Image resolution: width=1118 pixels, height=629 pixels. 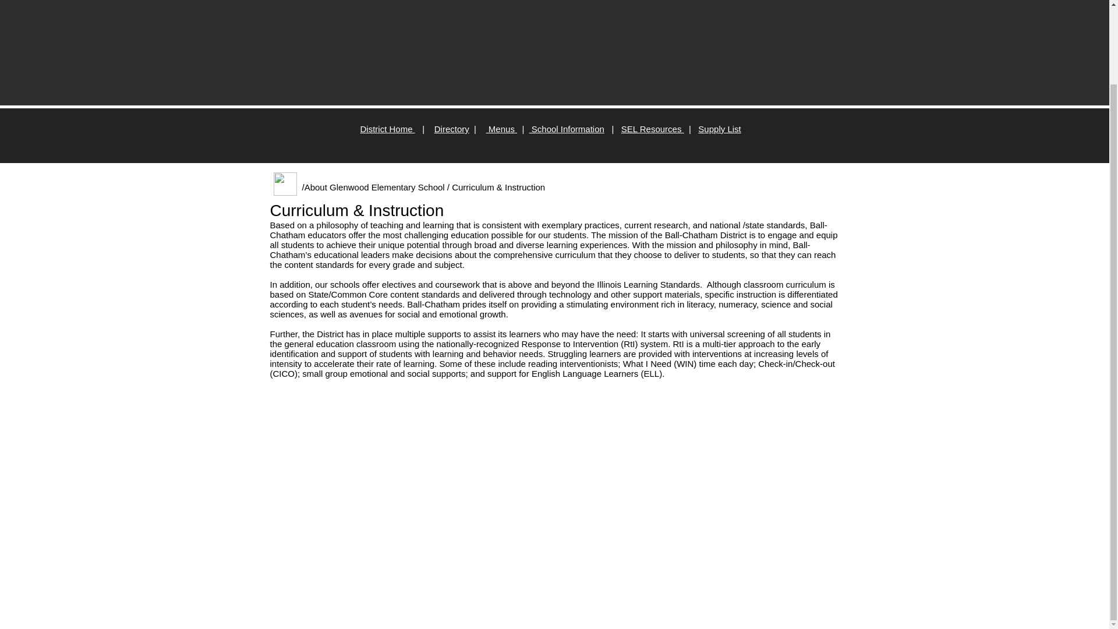 I want to click on About Glenwood Elementary School, so click(x=374, y=188).